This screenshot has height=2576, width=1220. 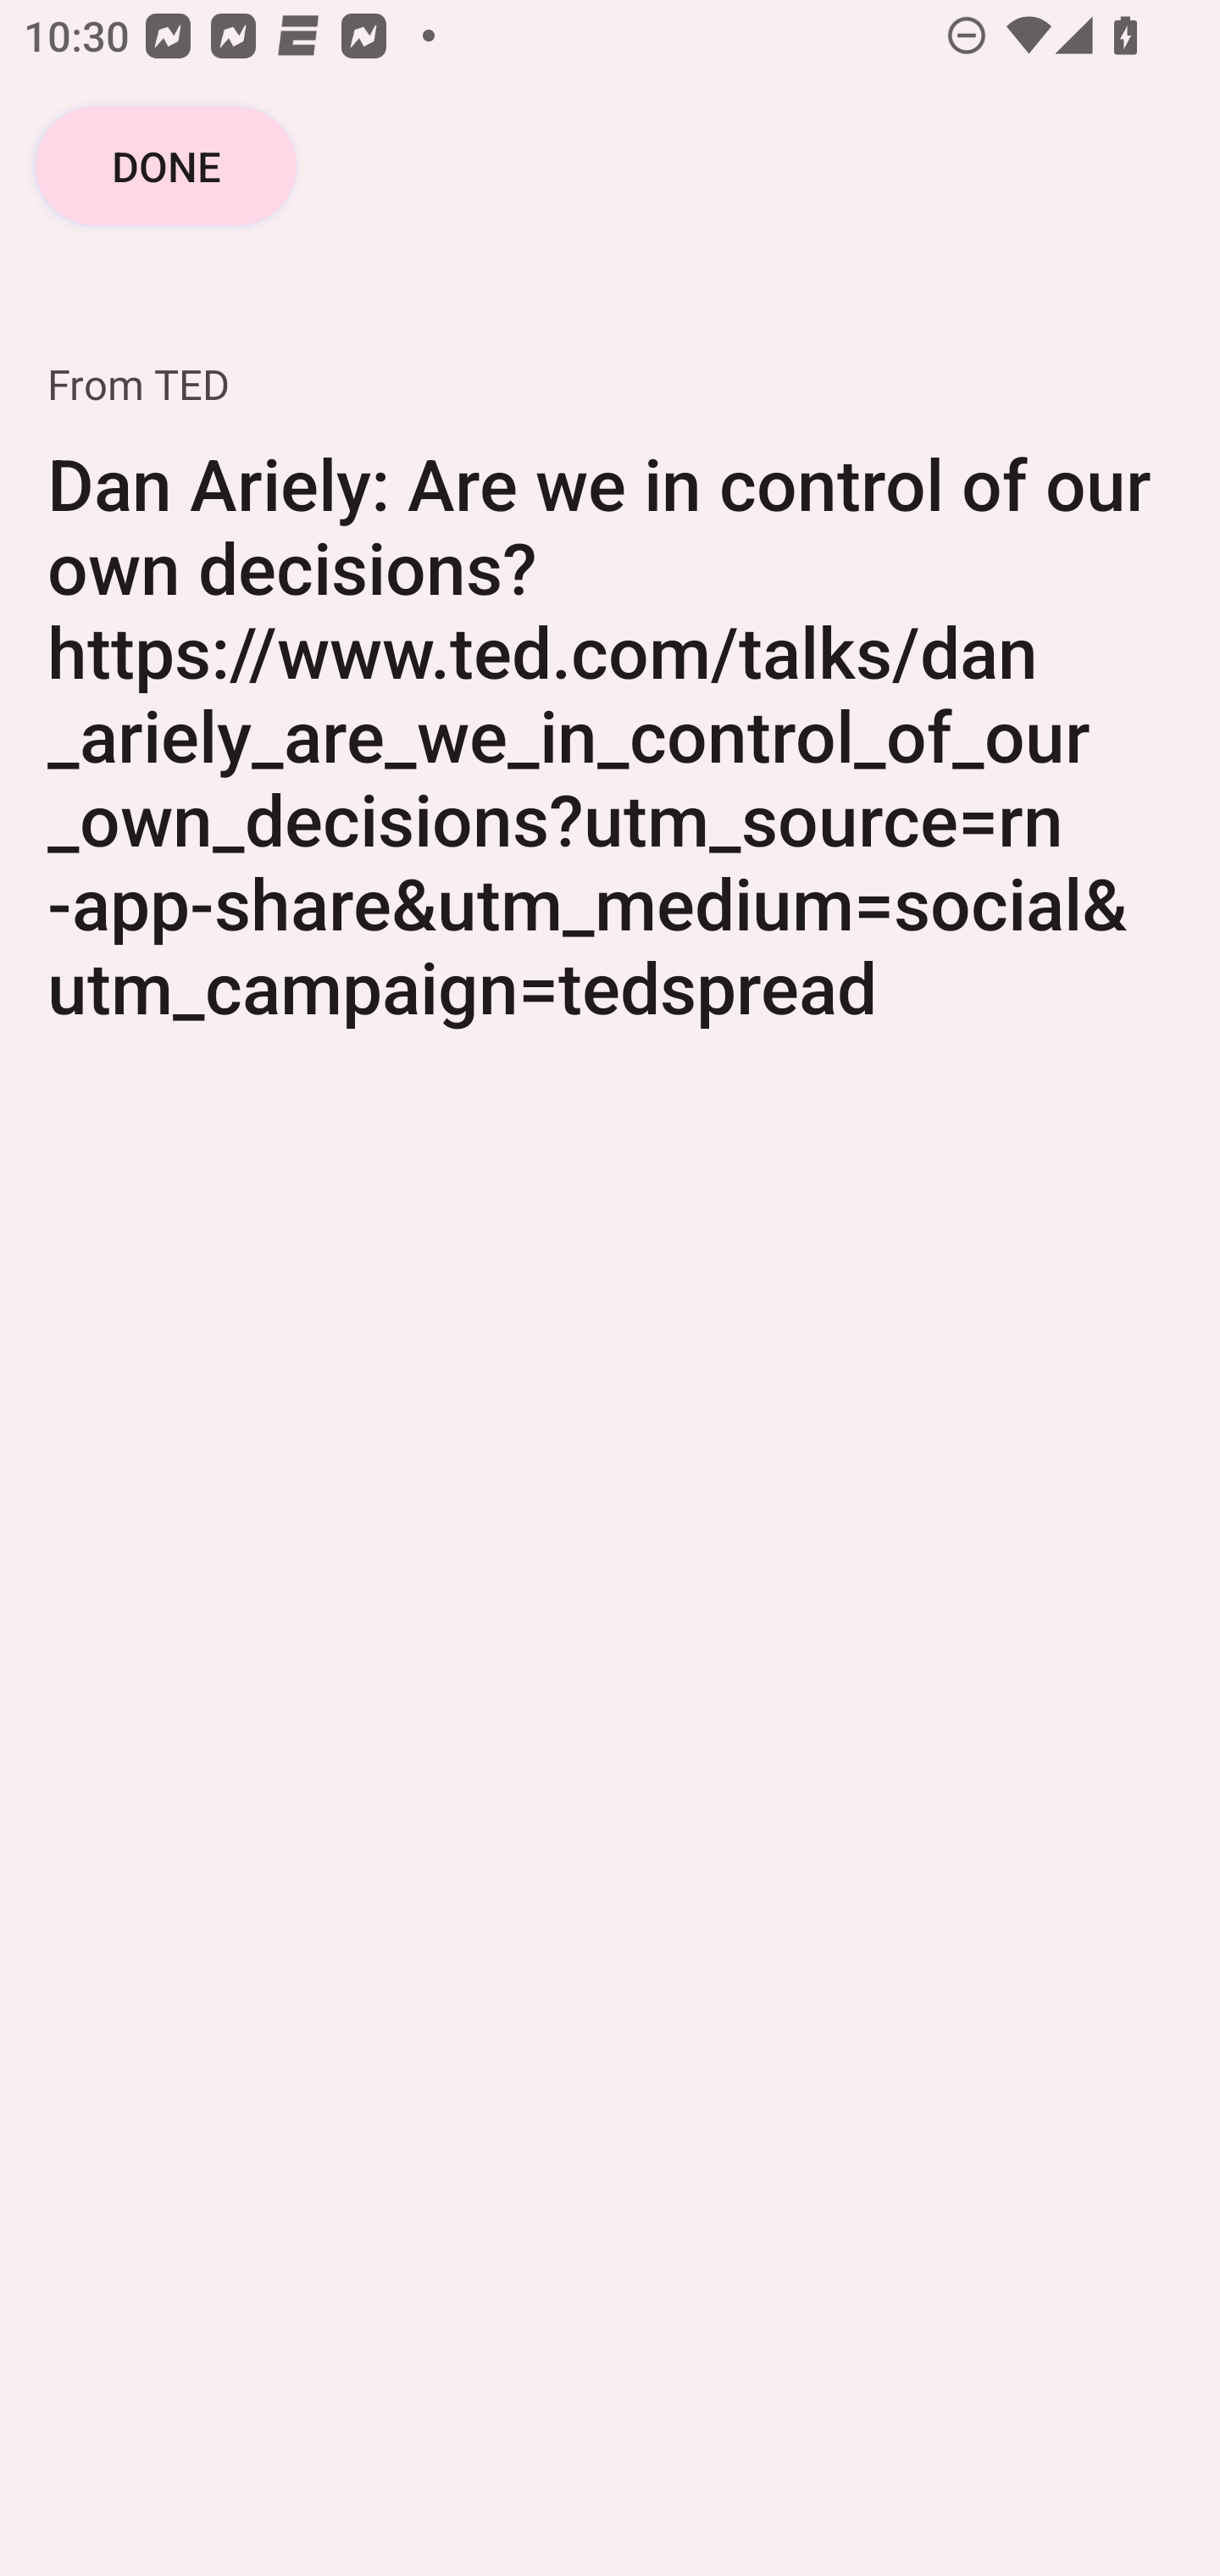 What do you see at coordinates (165, 166) in the screenshot?
I see `DONE` at bounding box center [165, 166].